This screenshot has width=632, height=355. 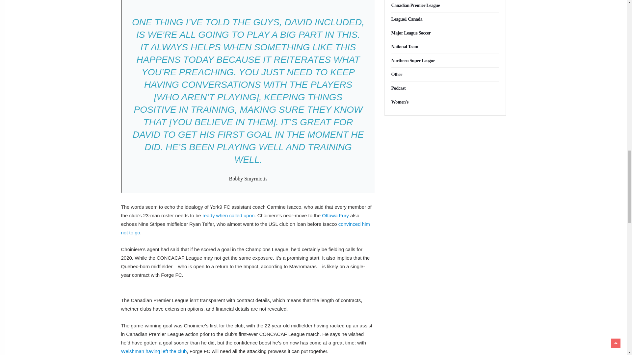 What do you see at coordinates (246, 228) in the screenshot?
I see `convinced him not to go` at bounding box center [246, 228].